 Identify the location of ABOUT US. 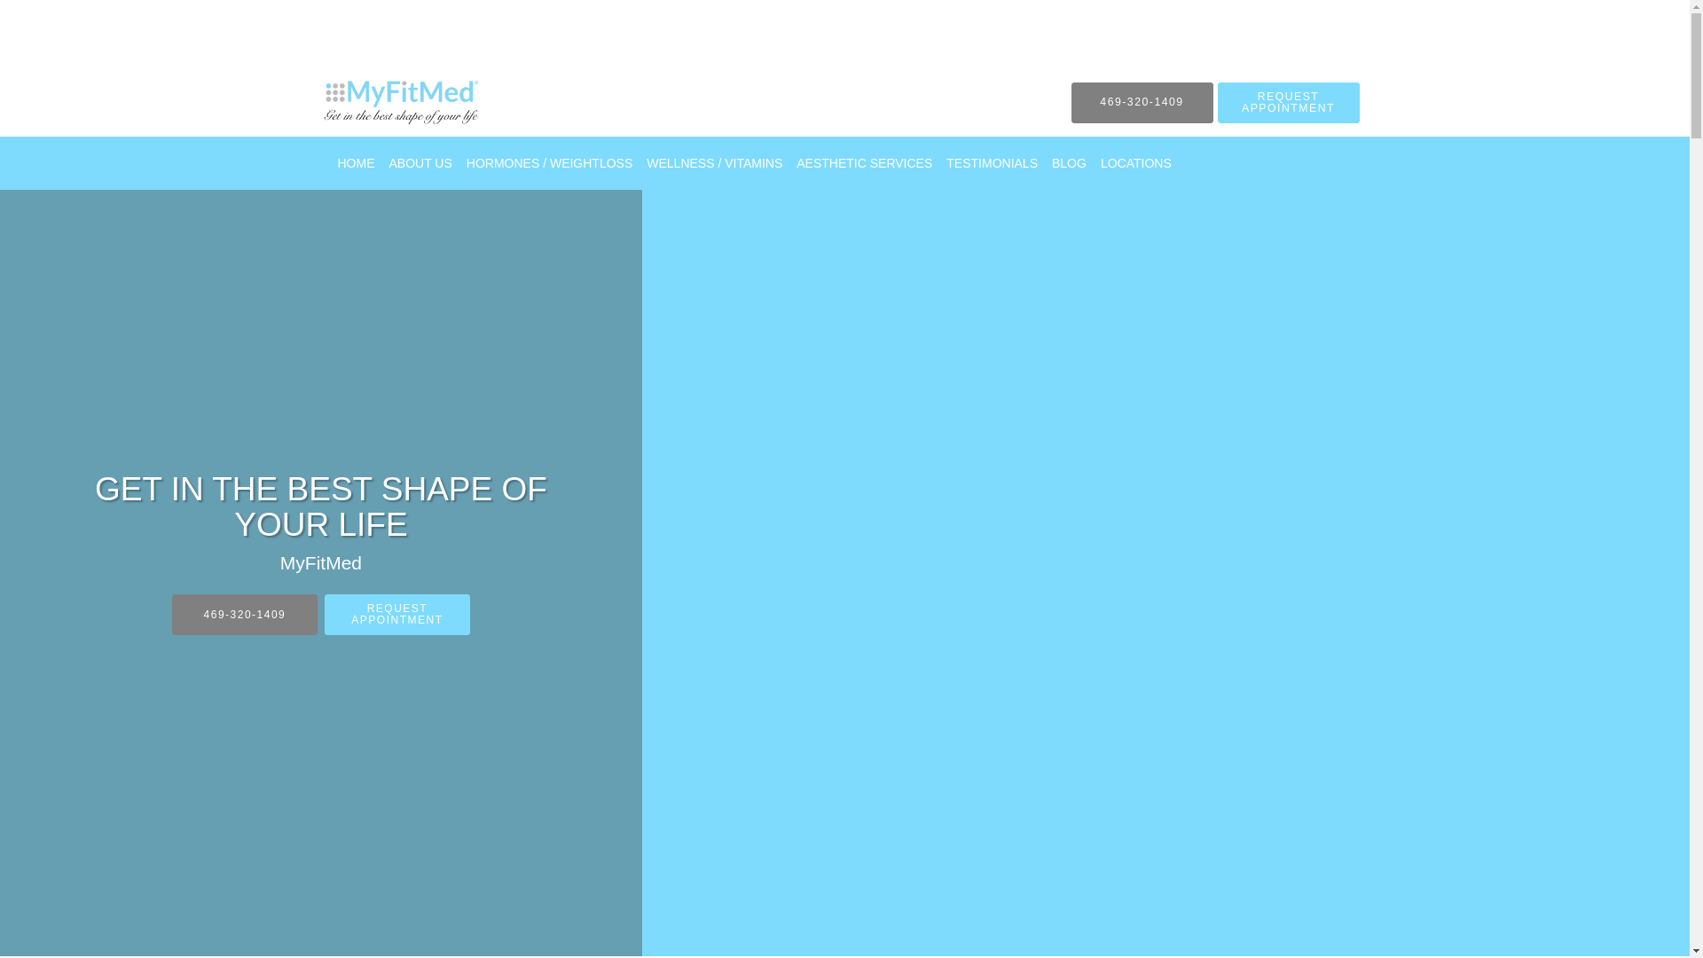
(420, 163).